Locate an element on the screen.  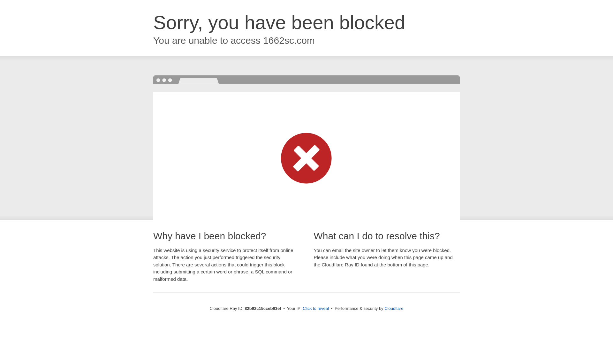
Click to reveal is located at coordinates (316, 309).